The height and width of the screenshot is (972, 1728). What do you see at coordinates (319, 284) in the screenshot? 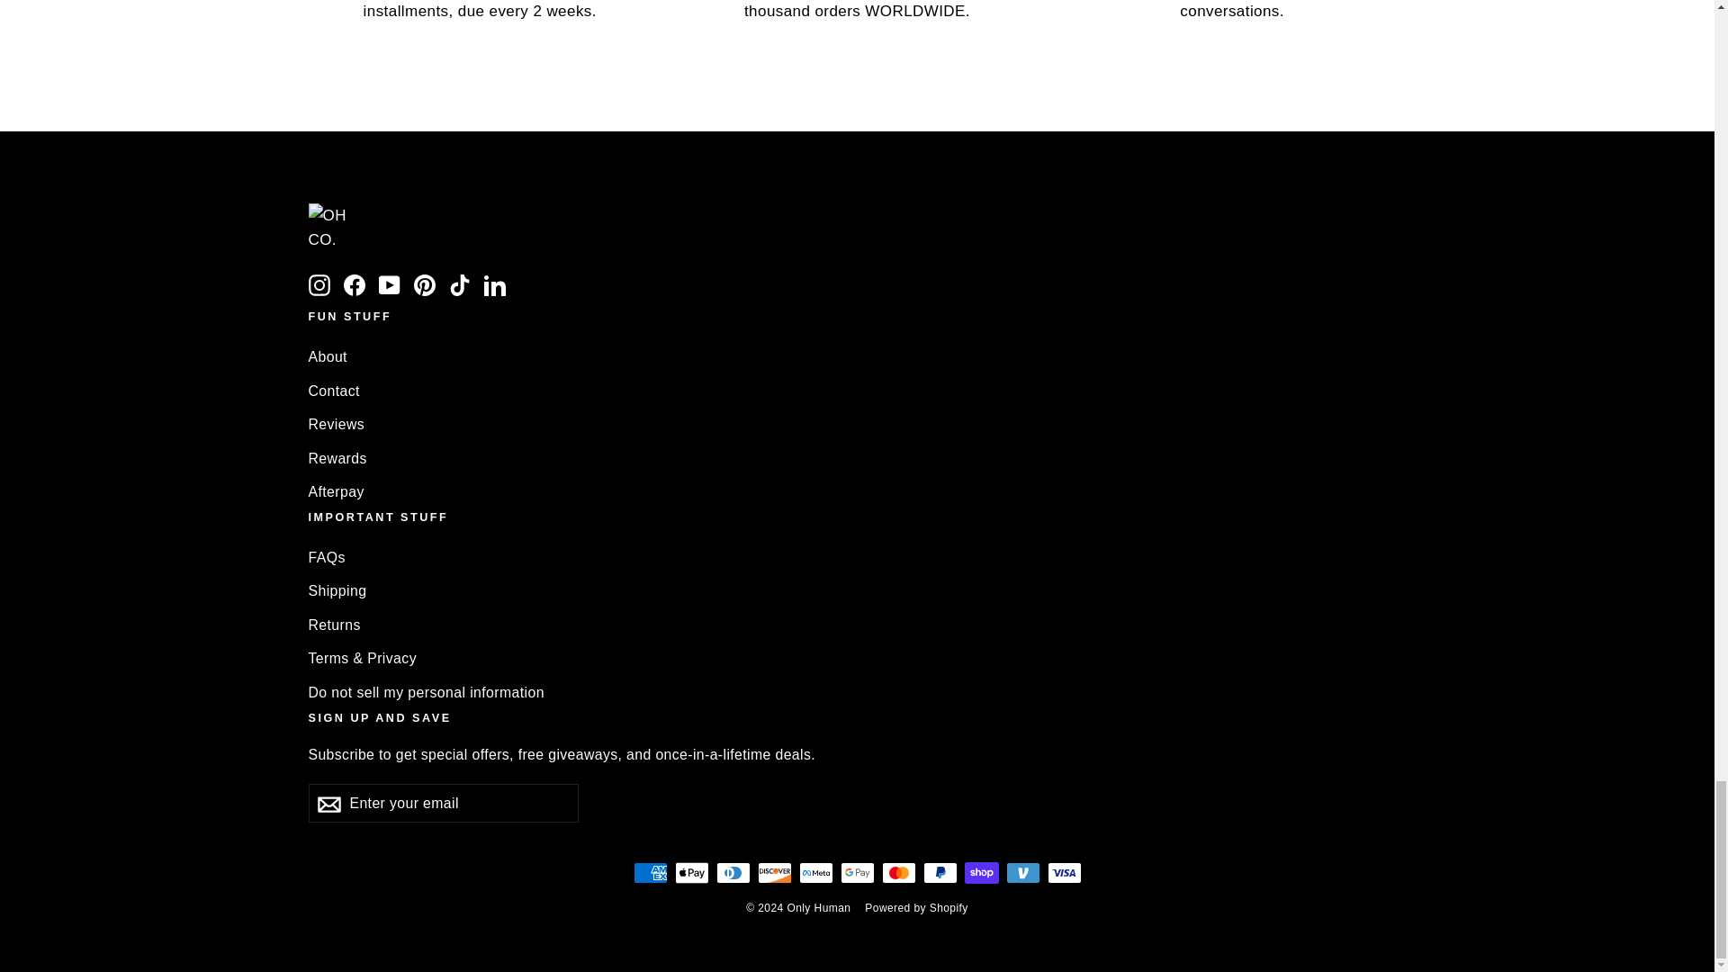
I see `instagram` at bounding box center [319, 284].